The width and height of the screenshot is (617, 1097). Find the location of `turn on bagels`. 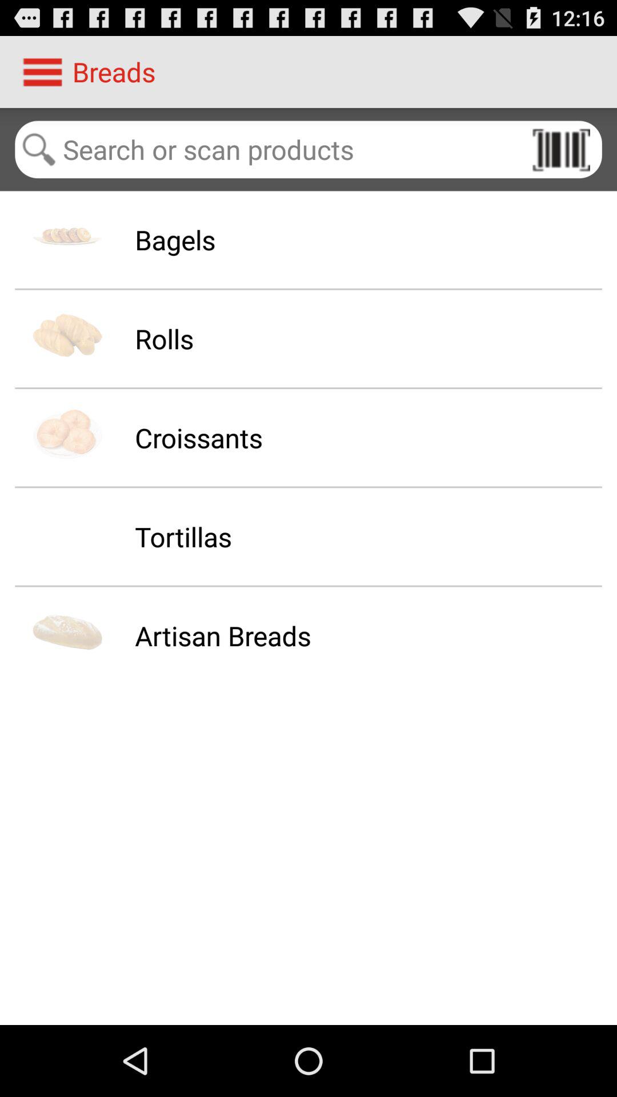

turn on bagels is located at coordinates (175, 240).